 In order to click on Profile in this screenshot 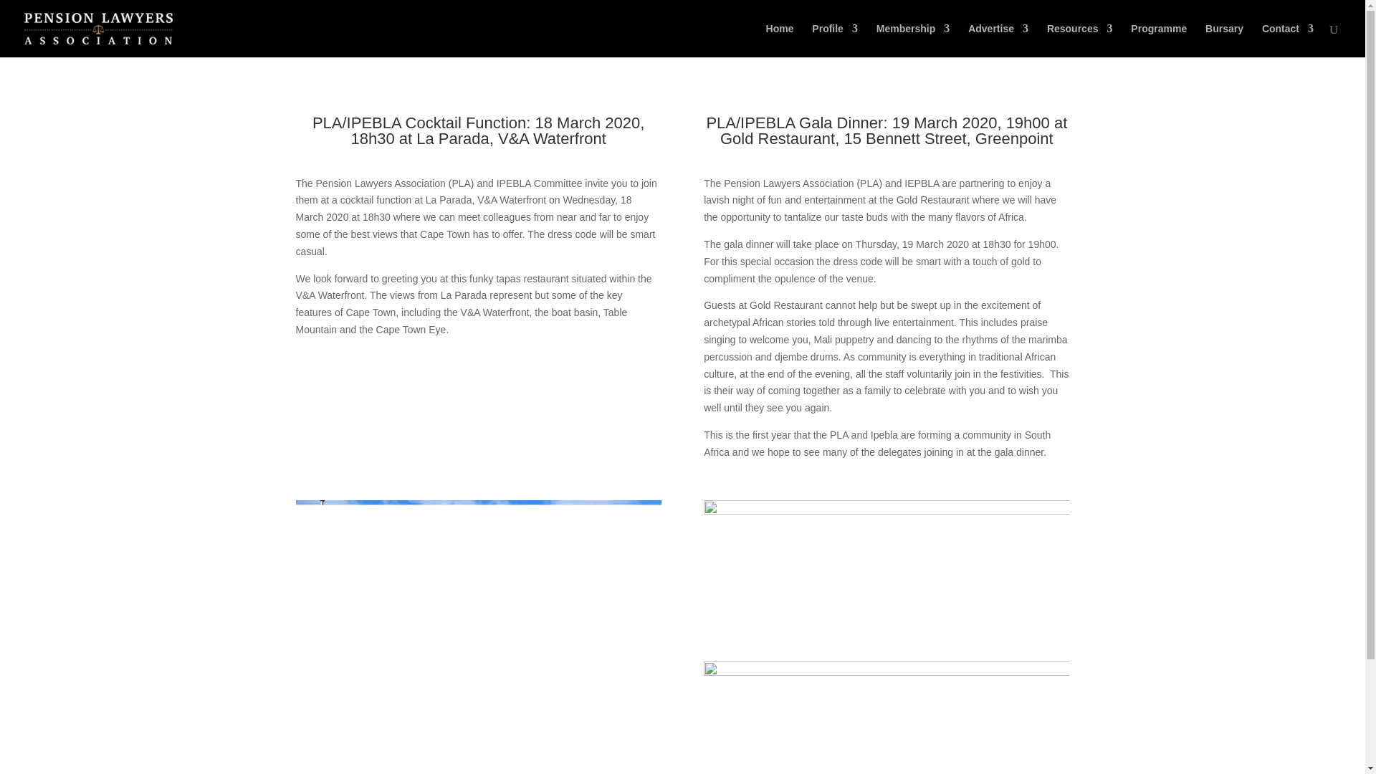, I will do `click(834, 40)`.